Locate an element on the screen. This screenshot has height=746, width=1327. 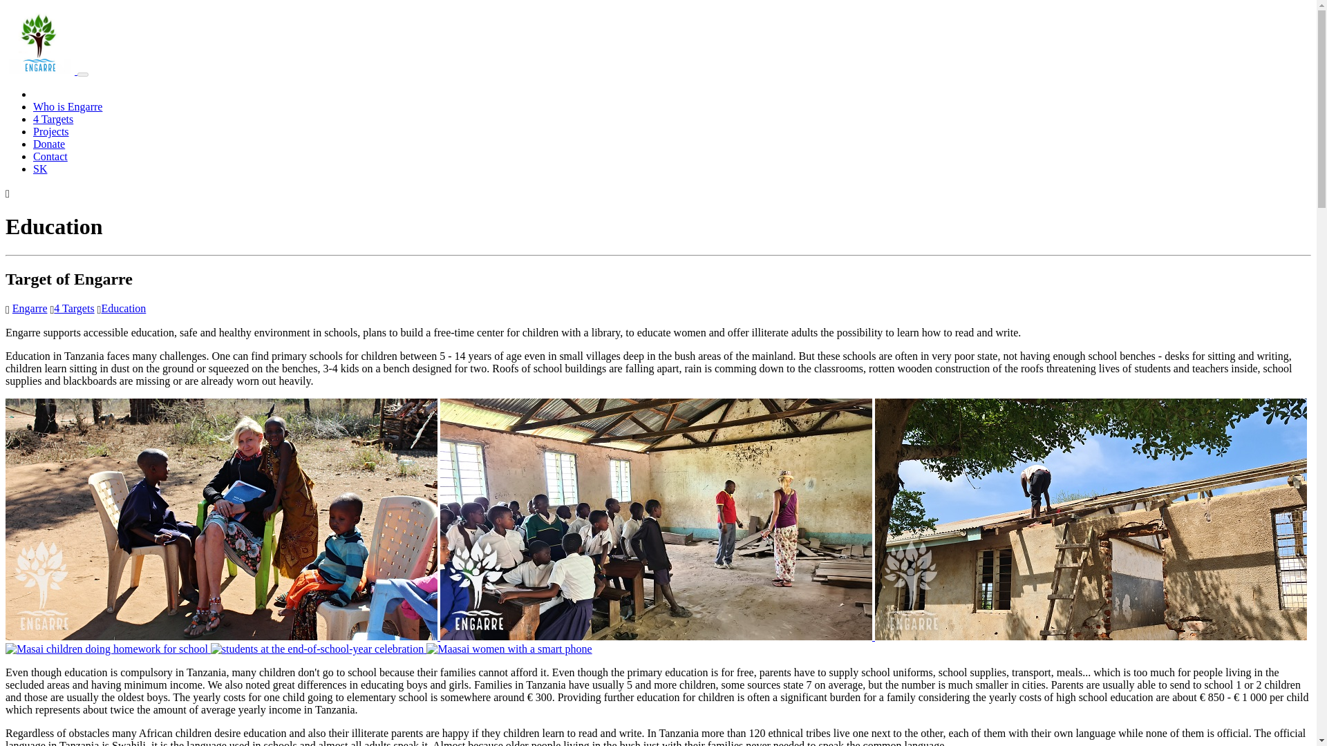
4 Targets is located at coordinates (74, 308).